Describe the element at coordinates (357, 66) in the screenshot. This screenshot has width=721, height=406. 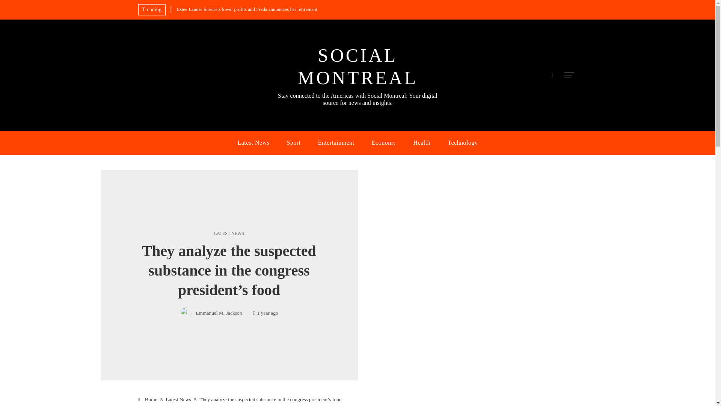
I see `SOCIAL MONTREAL` at that location.